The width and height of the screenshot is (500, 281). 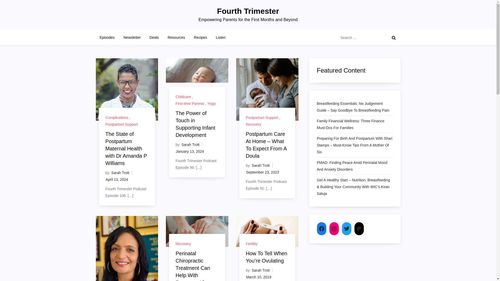 What do you see at coordinates (107, 37) in the screenshot?
I see `Episodes` at bounding box center [107, 37].